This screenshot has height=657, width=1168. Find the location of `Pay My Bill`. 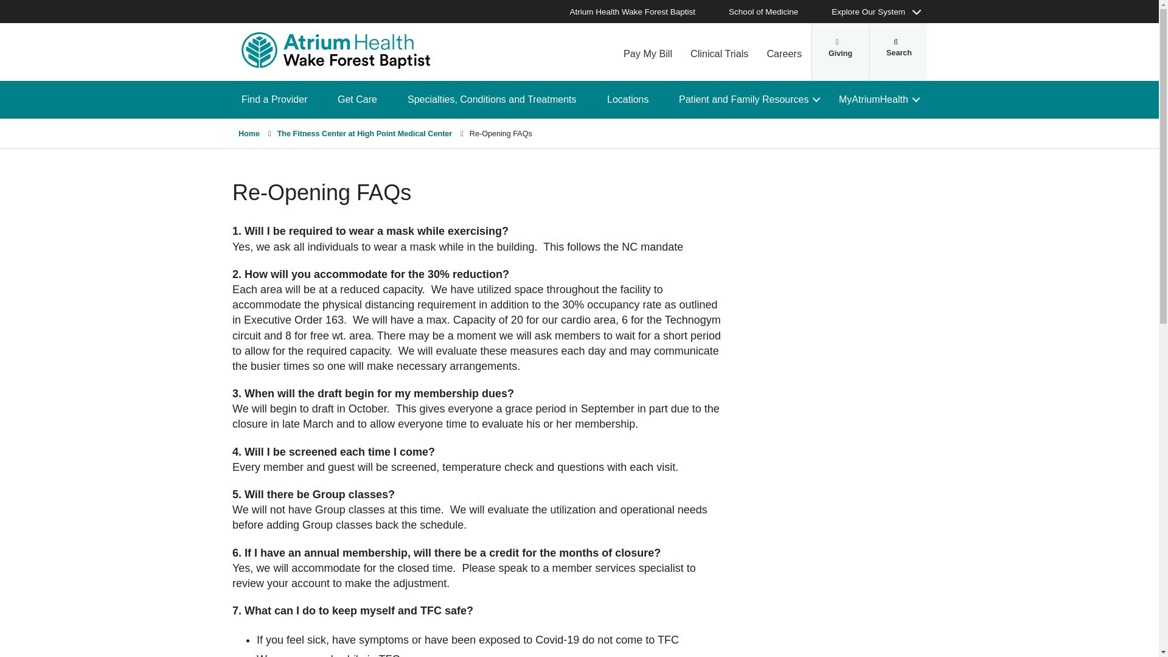

Pay My Bill is located at coordinates (647, 51).